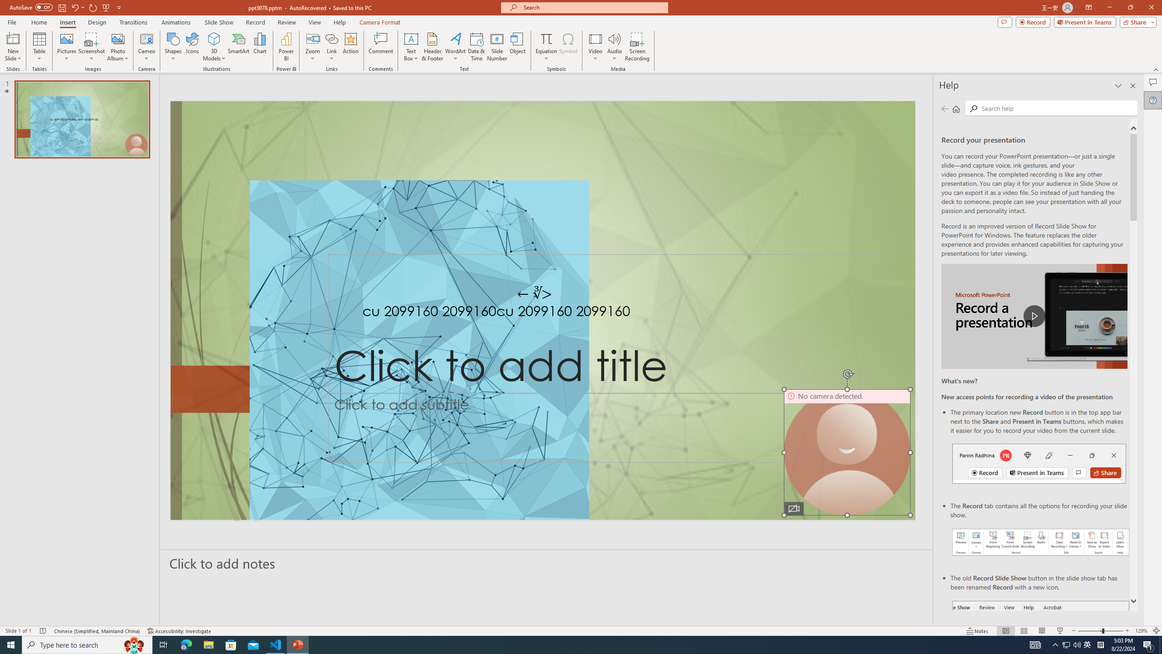 Image resolution: width=1162 pixels, height=654 pixels. What do you see at coordinates (477, 47) in the screenshot?
I see `Date & Time...` at bounding box center [477, 47].